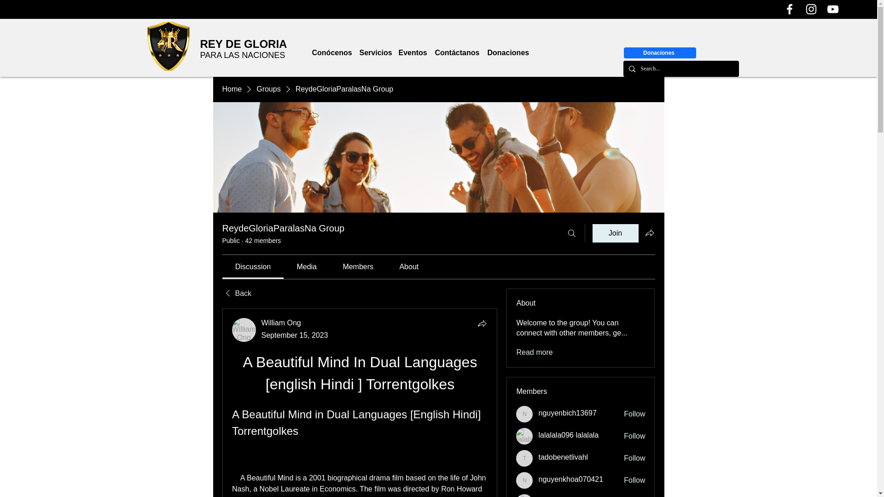 This screenshot has width=884, height=497. I want to click on teamseo buildlink2, so click(569, 496).